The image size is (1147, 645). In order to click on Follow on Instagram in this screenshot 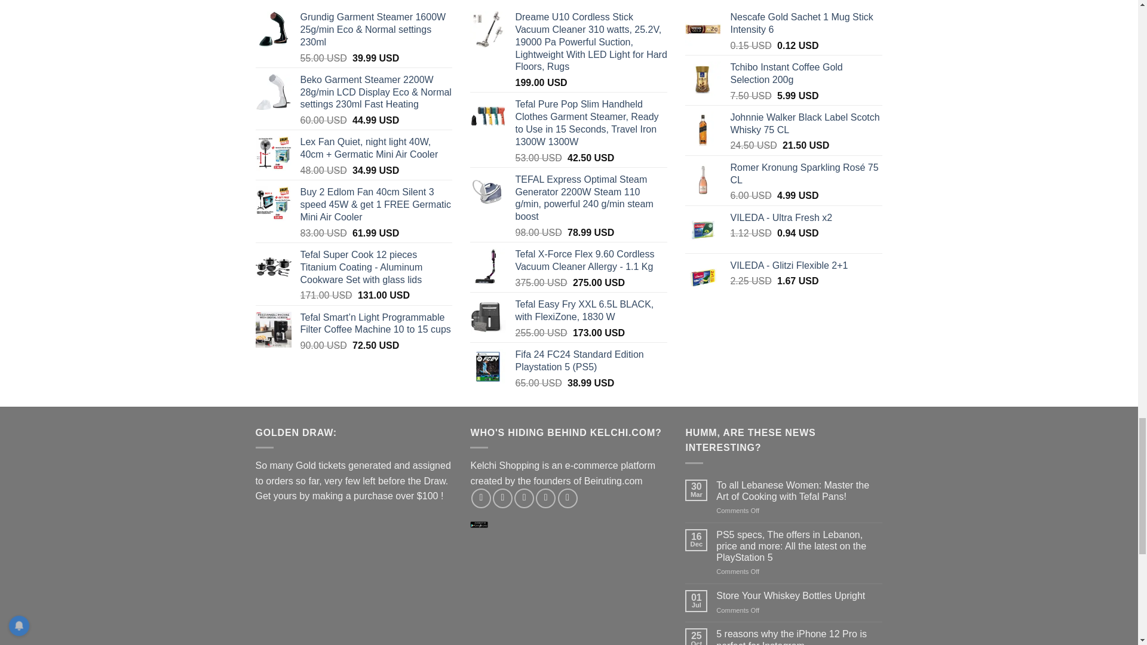, I will do `click(503, 498)`.